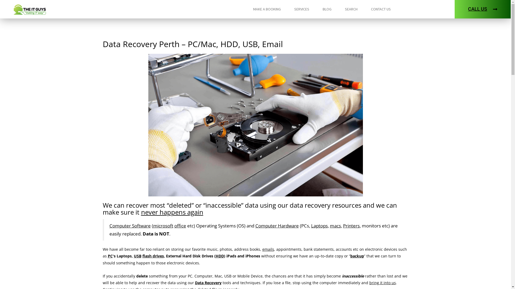 This screenshot has height=289, width=515. What do you see at coordinates (357, 256) in the screenshot?
I see `backup` at bounding box center [357, 256].